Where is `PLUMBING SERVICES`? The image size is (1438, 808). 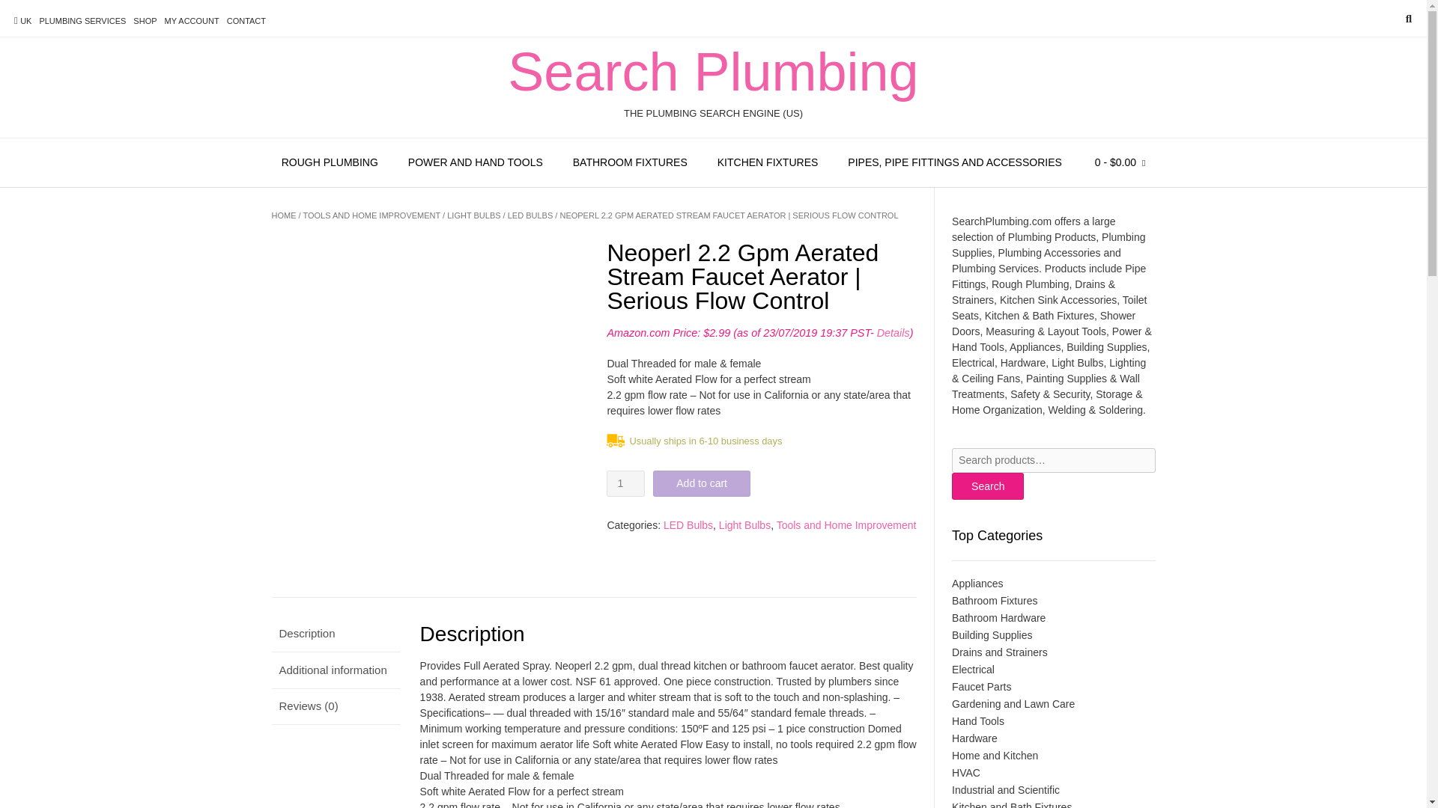 PLUMBING SERVICES is located at coordinates (82, 21).